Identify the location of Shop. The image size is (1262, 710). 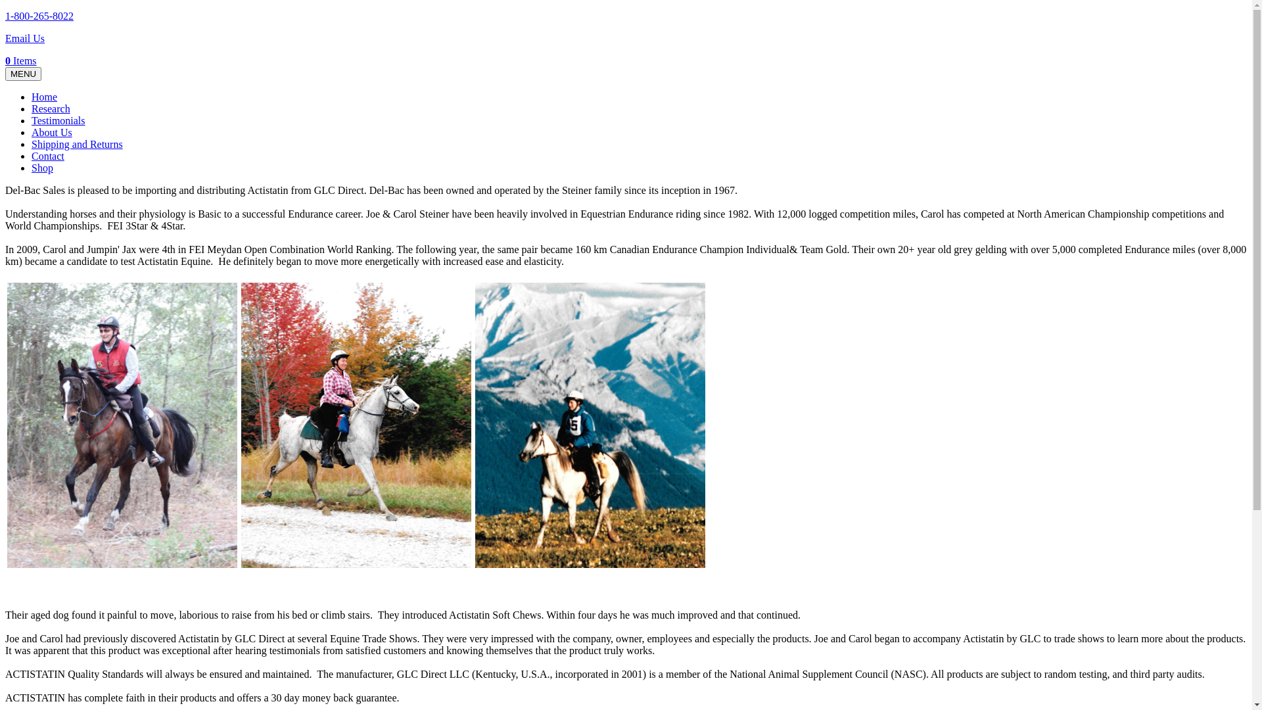
(42, 168).